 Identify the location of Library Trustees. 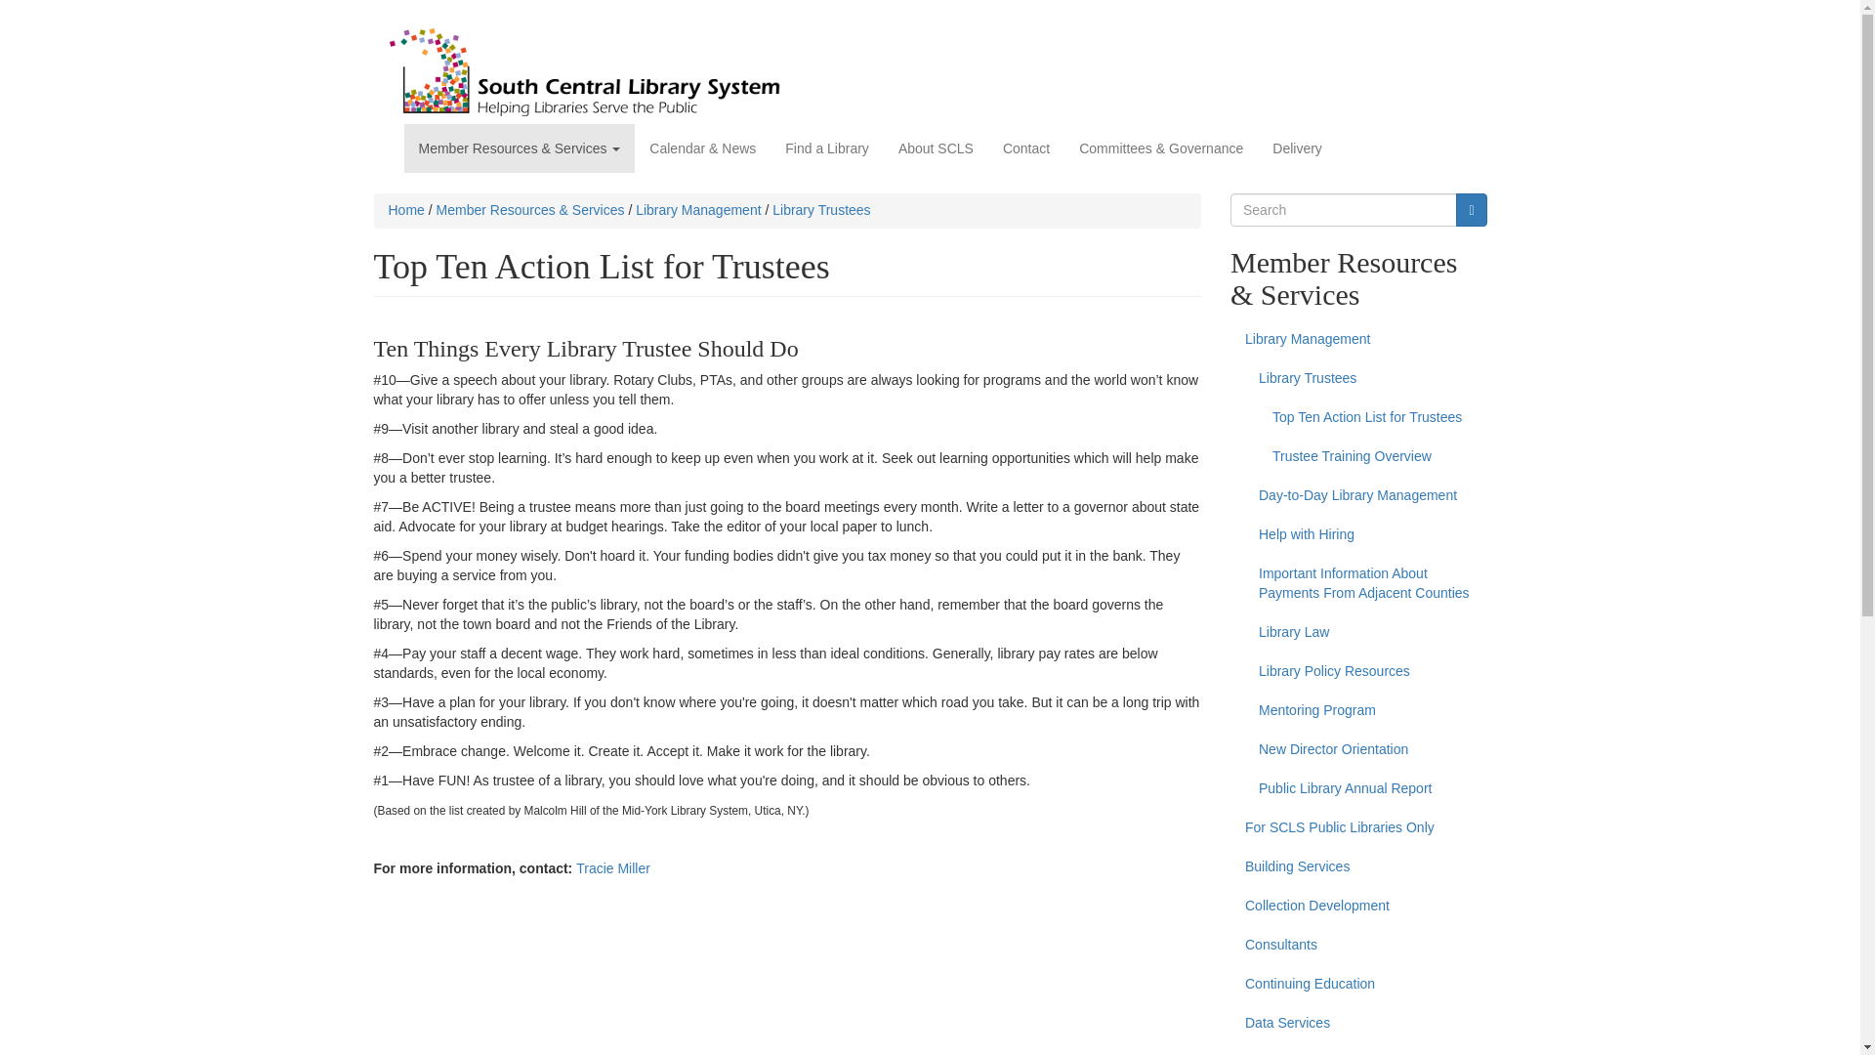
(820, 209).